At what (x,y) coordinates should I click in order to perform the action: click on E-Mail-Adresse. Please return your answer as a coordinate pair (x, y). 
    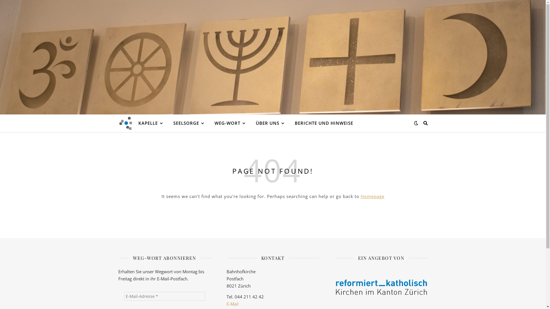
    Looking at the image, I should click on (164, 296).